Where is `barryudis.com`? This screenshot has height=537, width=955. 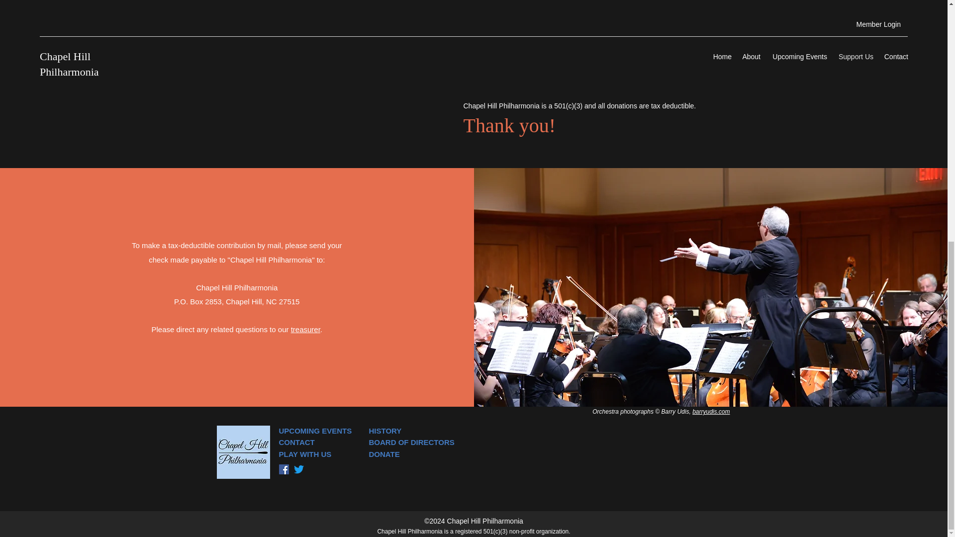
barryudis.com is located at coordinates (711, 411).